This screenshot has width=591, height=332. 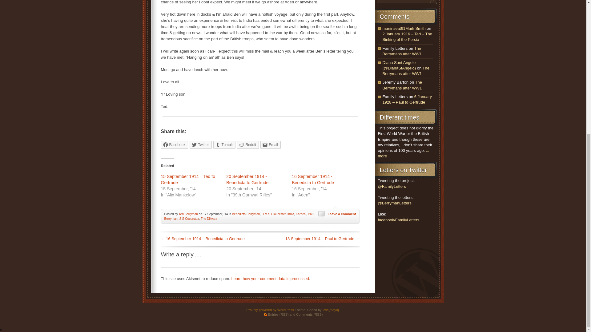 What do you see at coordinates (174, 144) in the screenshot?
I see `Click to share on Facebook` at bounding box center [174, 144].